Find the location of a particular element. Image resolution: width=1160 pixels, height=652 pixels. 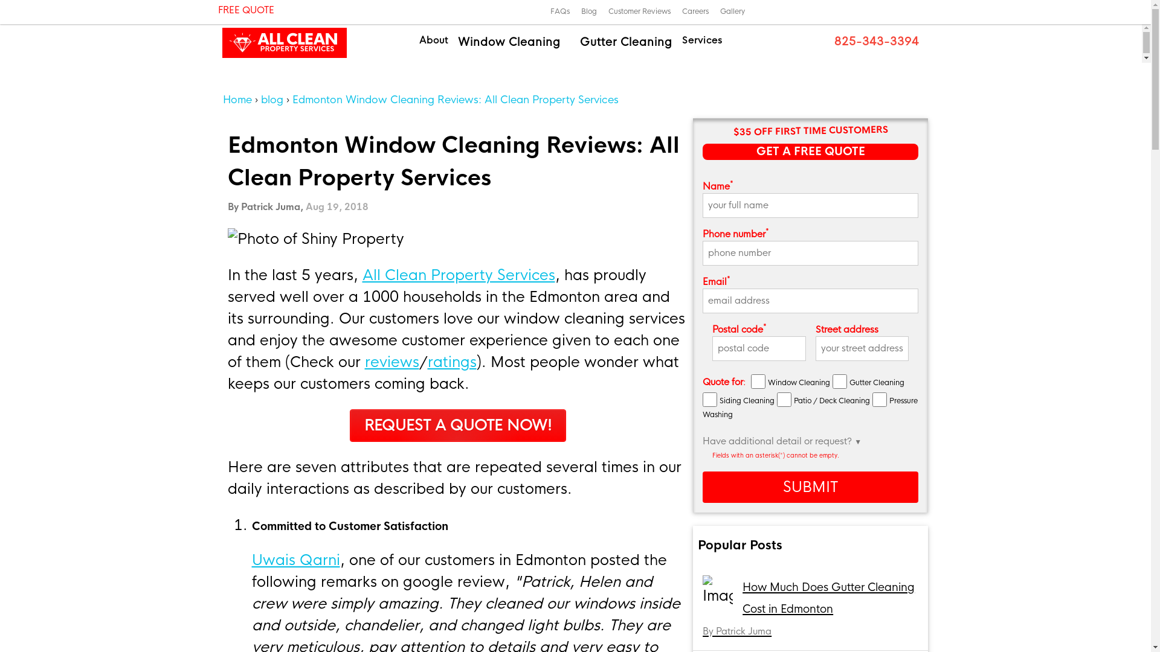

Home is located at coordinates (238, 100).